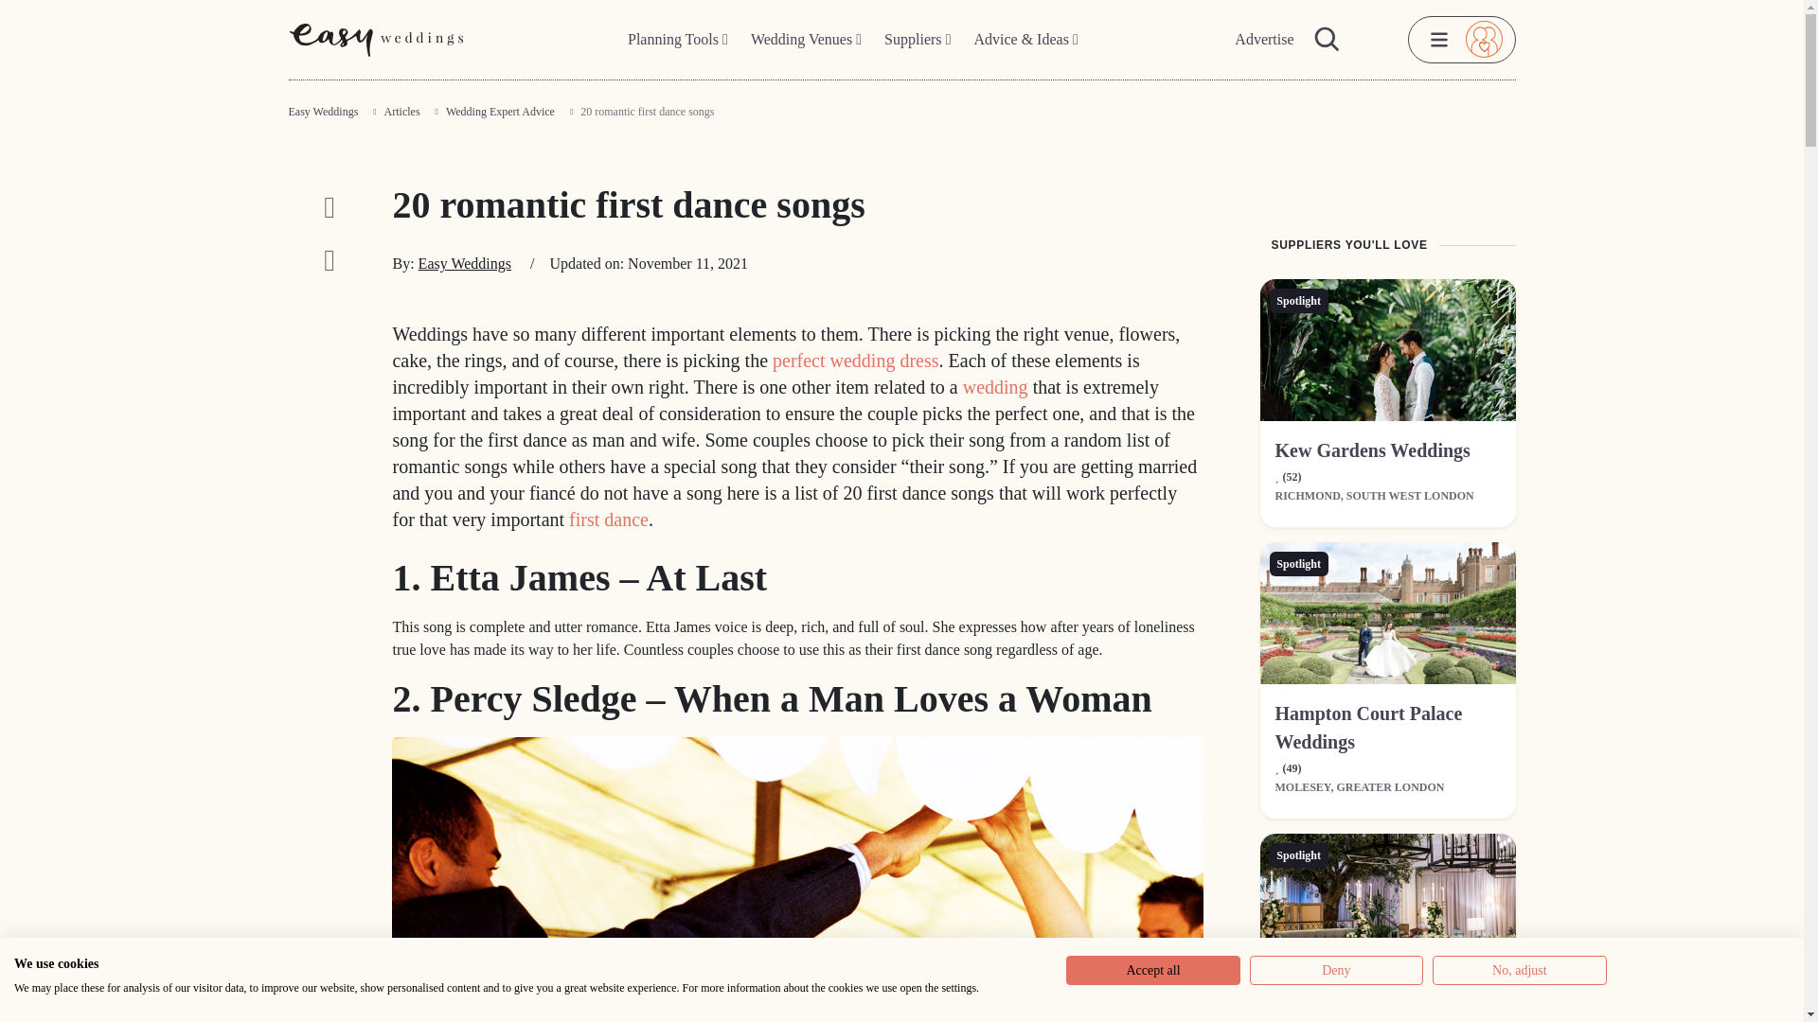  What do you see at coordinates (1386, 905) in the screenshot?
I see `View Profile` at bounding box center [1386, 905].